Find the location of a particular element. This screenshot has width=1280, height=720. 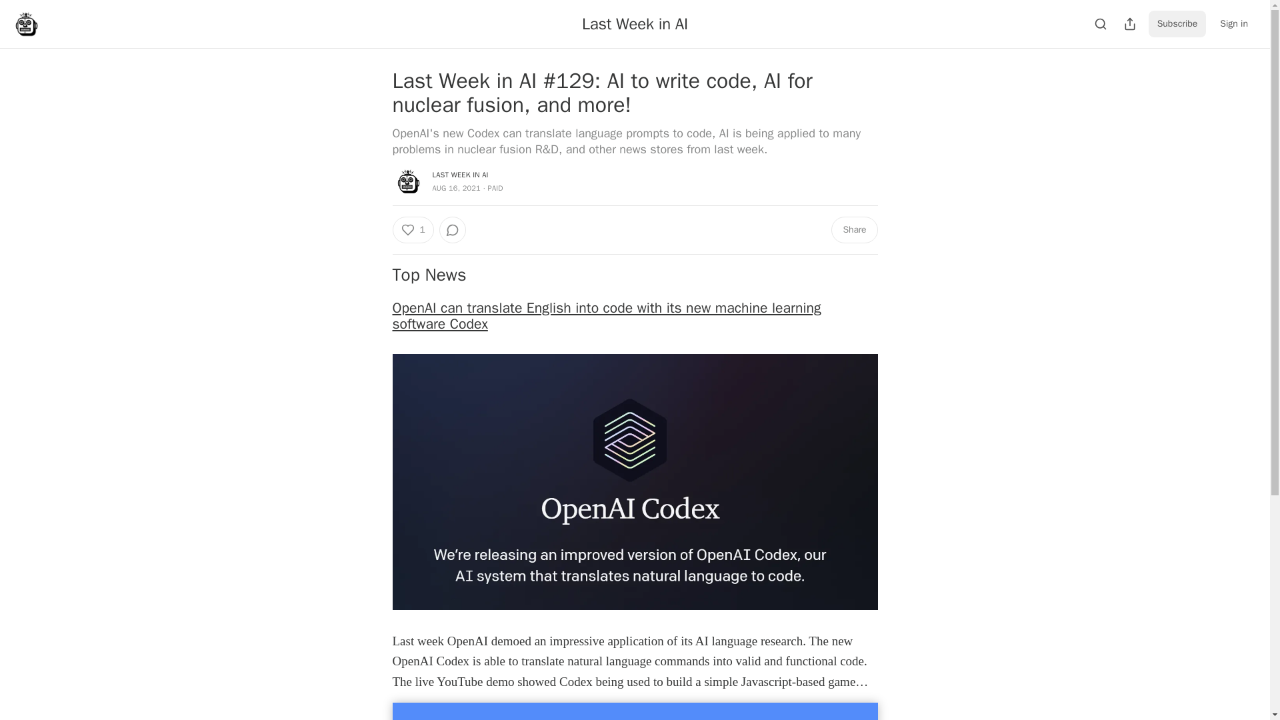

Share is located at coordinates (853, 230).